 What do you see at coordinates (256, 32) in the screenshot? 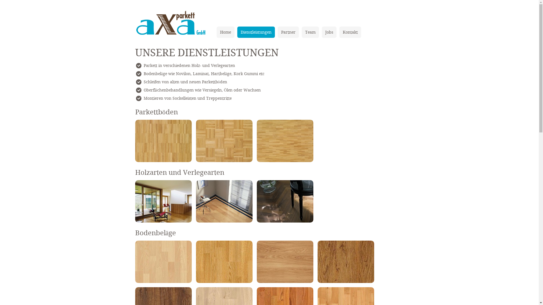
I see `Dienstleistungen` at bounding box center [256, 32].